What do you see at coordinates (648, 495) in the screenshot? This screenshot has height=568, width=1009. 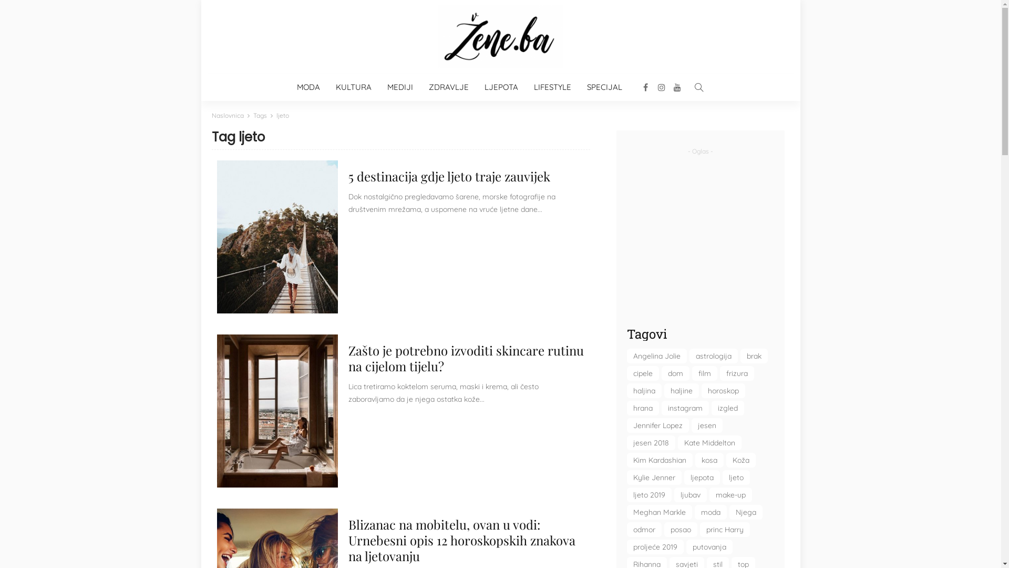 I see `ljeto 2019` at bounding box center [648, 495].